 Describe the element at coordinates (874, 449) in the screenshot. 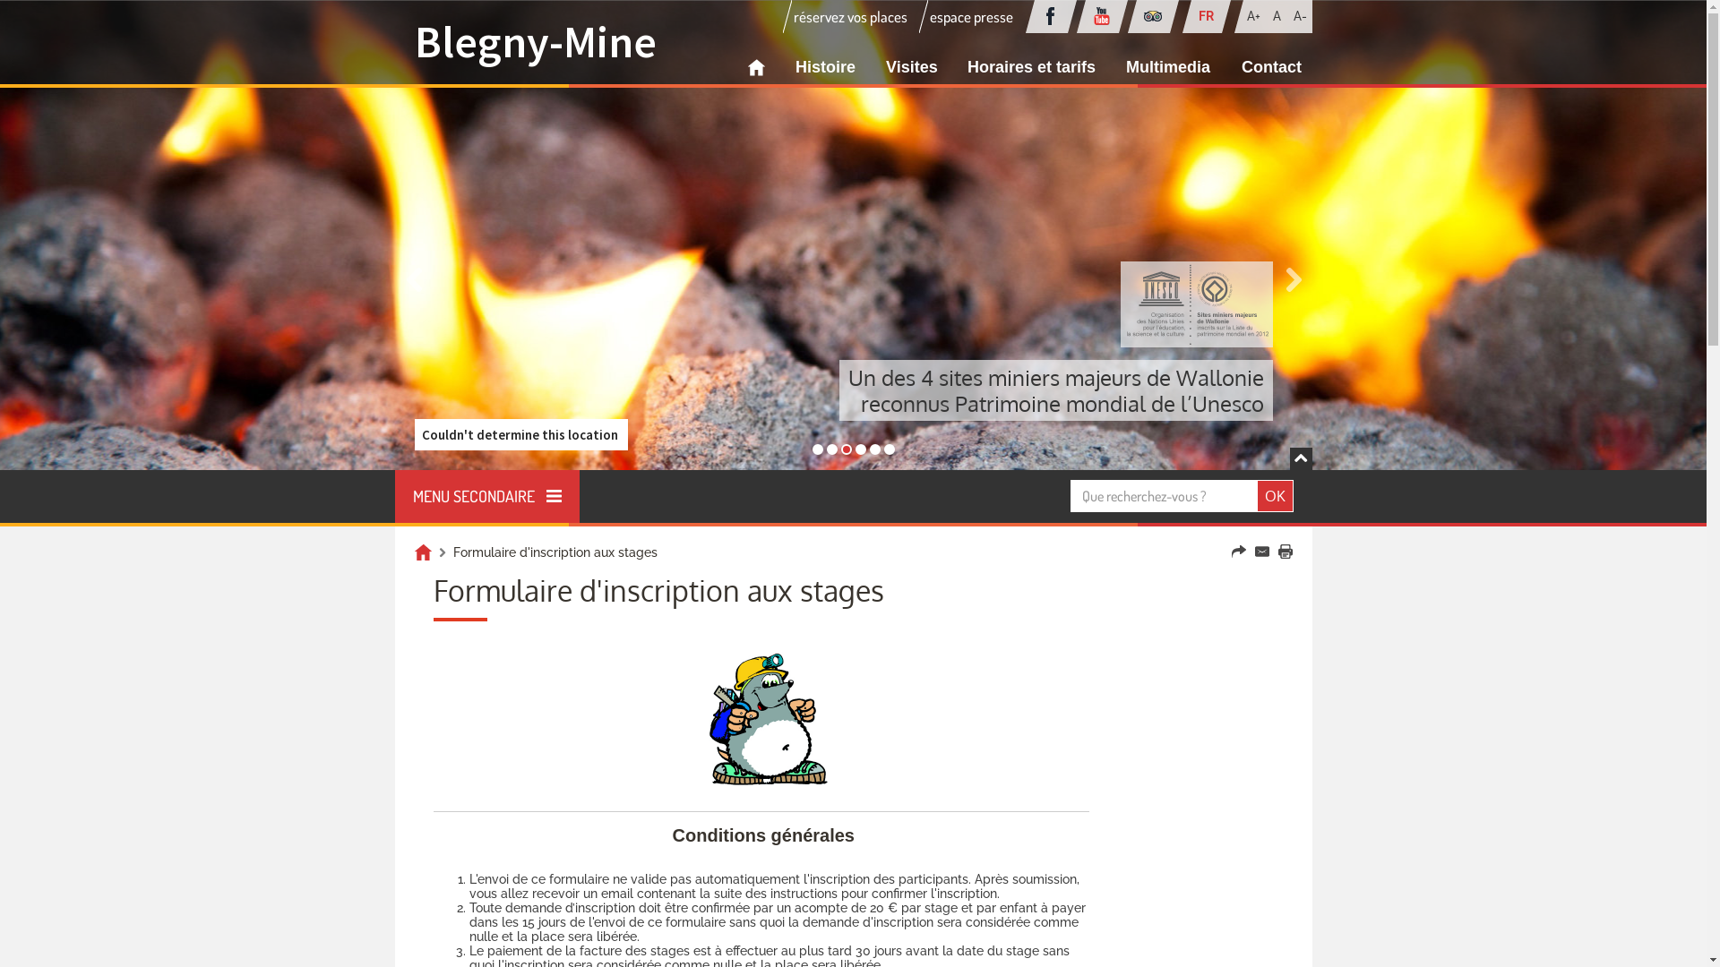

I see `4` at that location.